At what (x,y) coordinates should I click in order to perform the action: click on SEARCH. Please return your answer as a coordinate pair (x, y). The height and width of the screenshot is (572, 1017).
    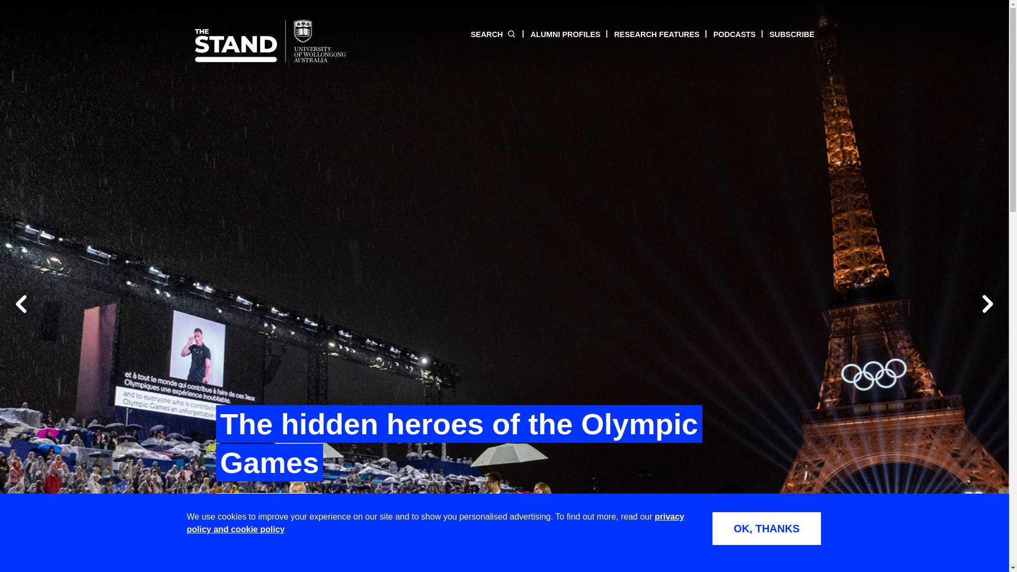
    Looking at the image, I should click on (494, 34).